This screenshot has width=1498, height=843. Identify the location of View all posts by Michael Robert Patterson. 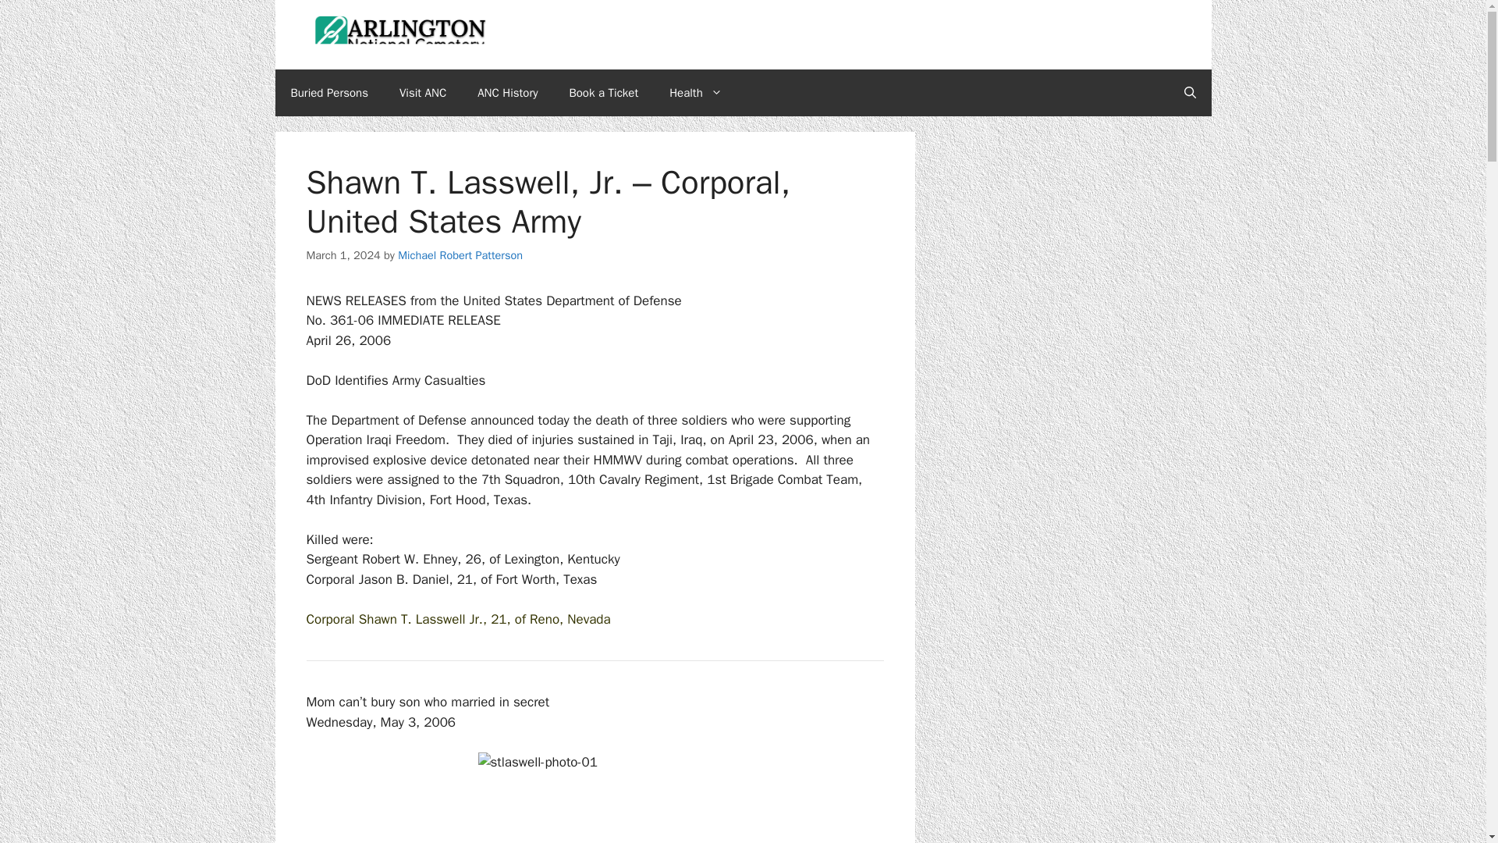
(460, 254).